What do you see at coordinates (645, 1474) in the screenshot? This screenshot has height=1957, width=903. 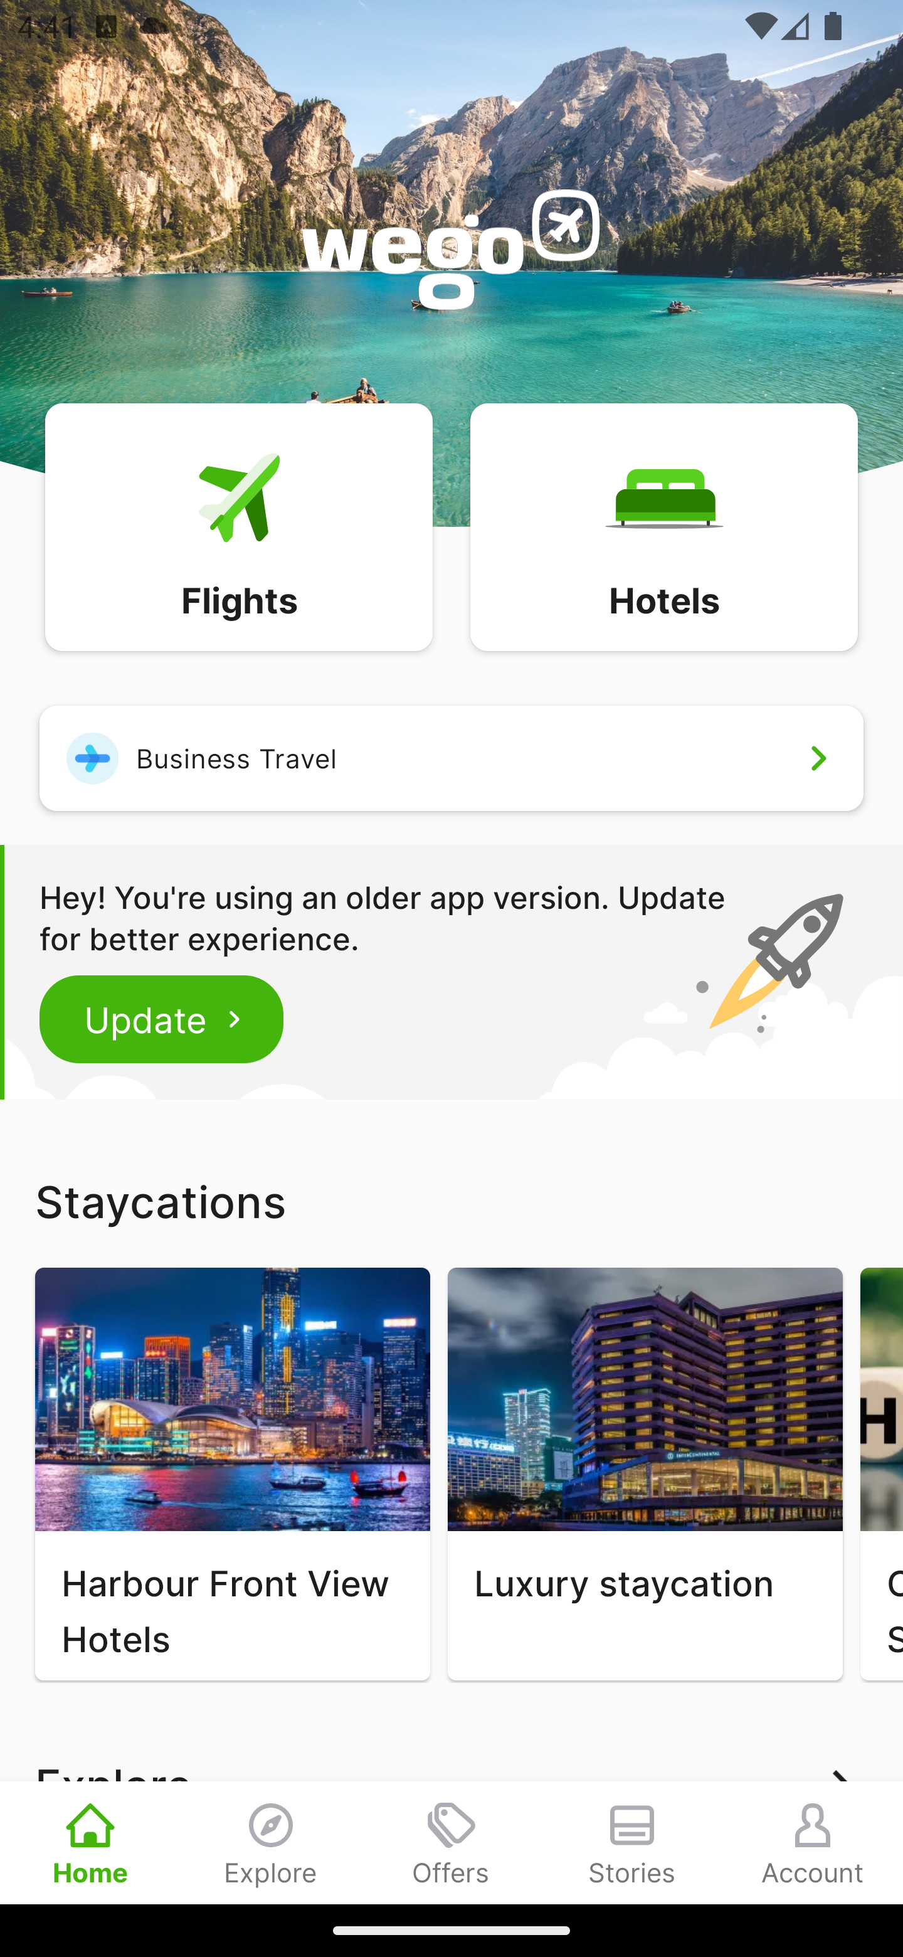 I see `Luxury staycation` at bounding box center [645, 1474].